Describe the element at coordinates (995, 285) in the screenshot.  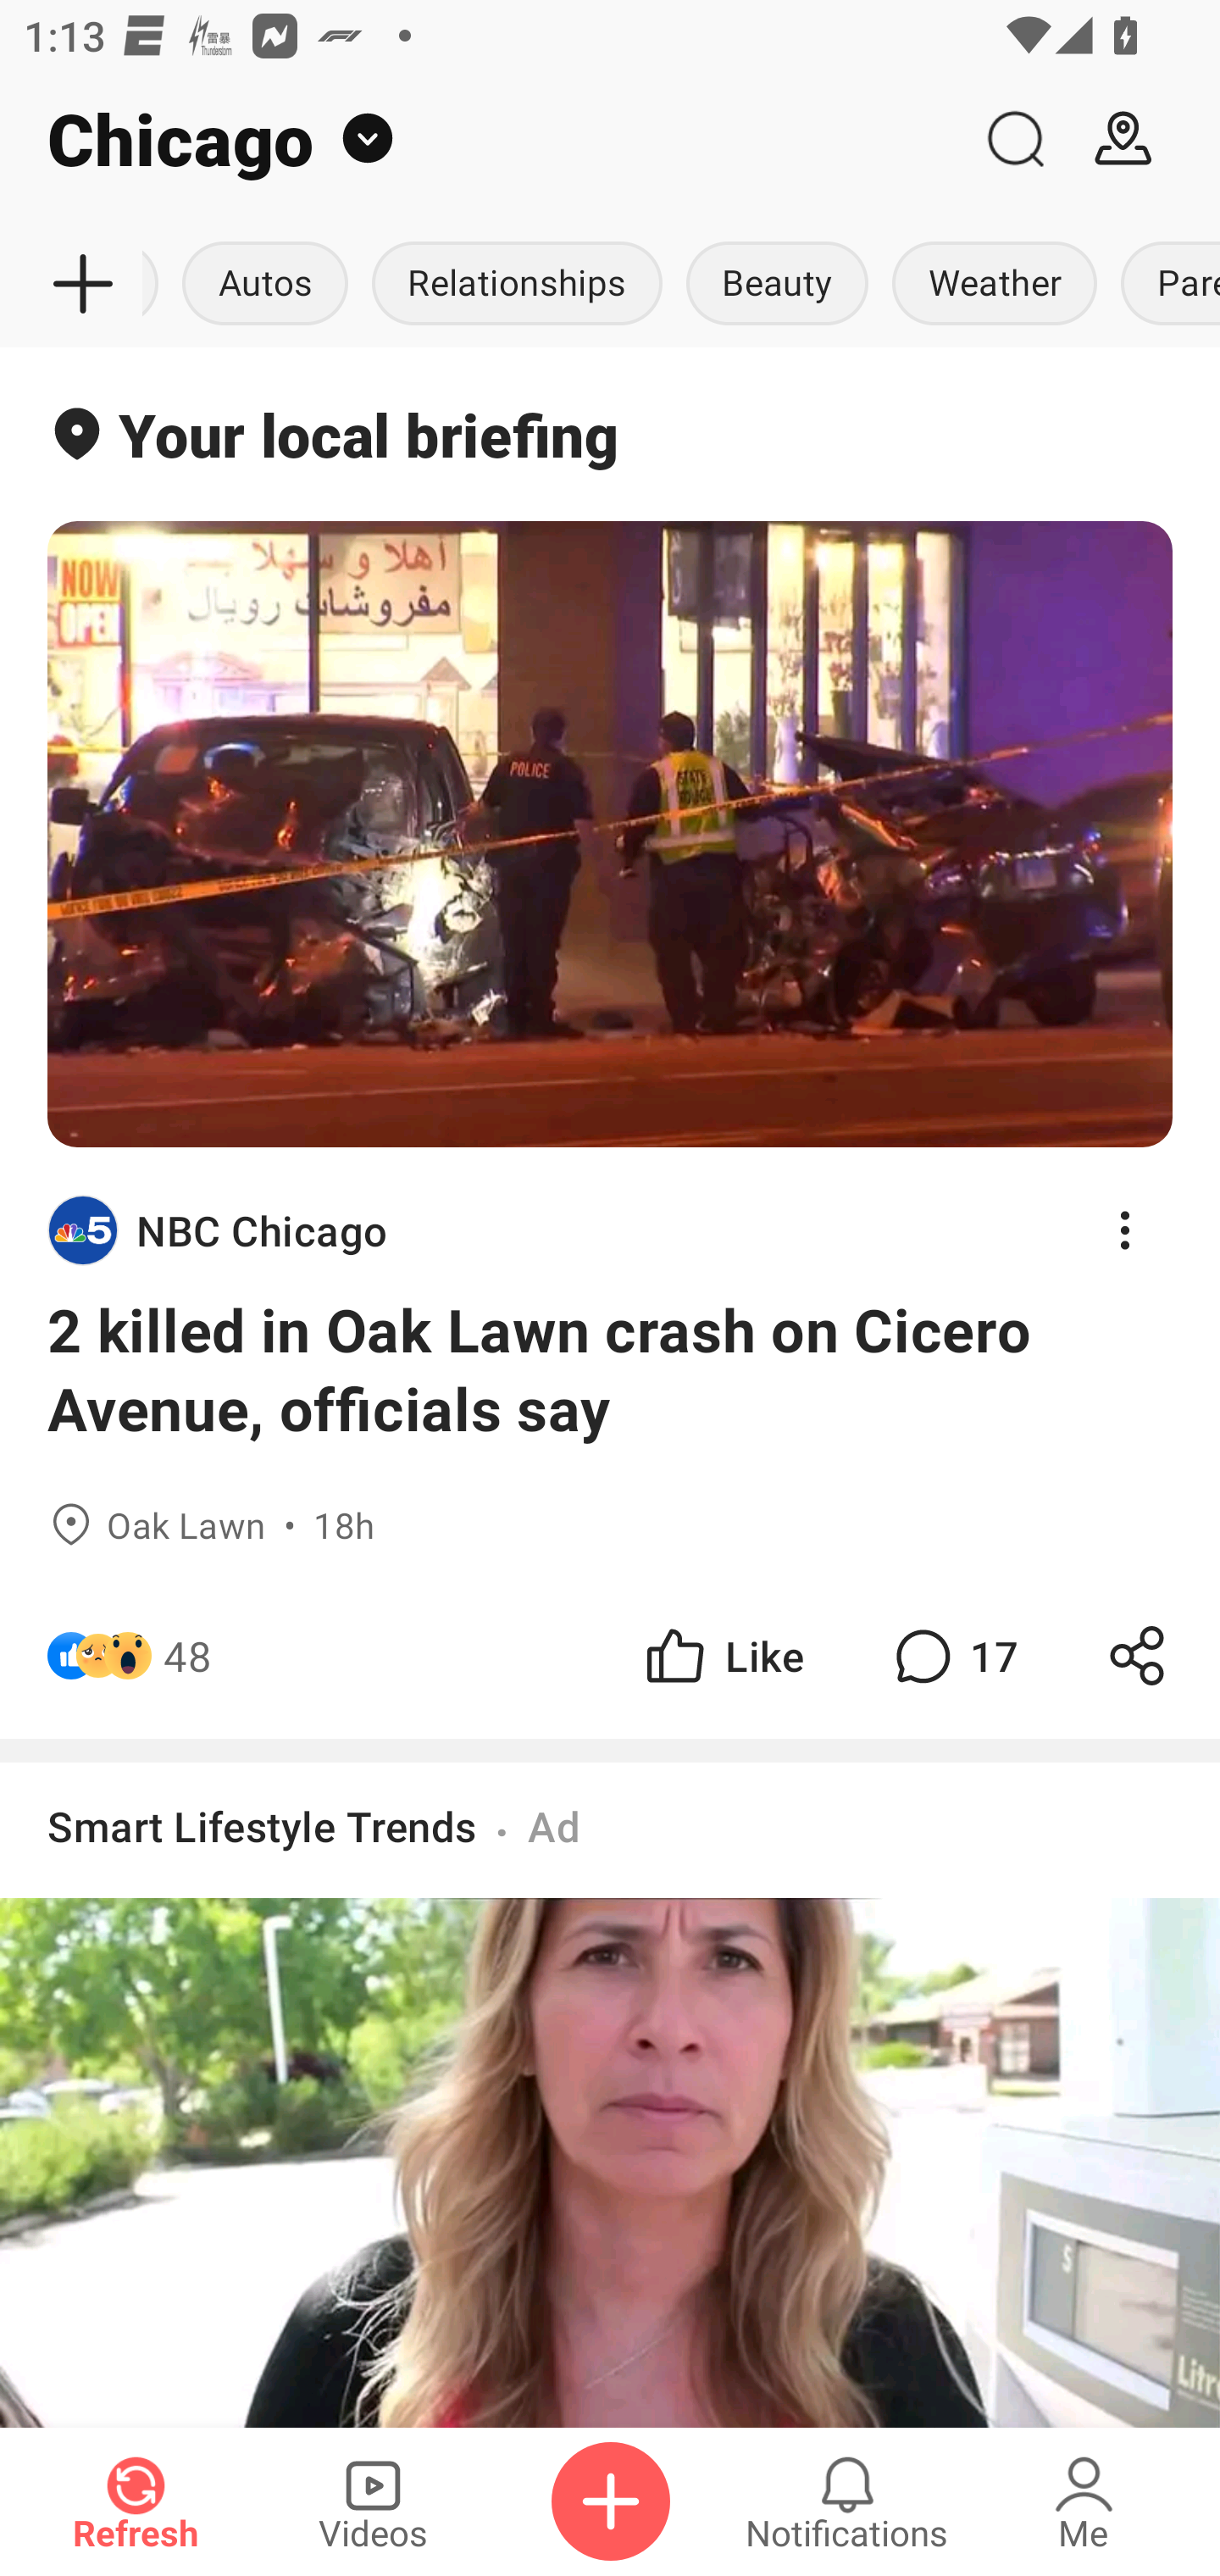
I see `Weather` at that location.